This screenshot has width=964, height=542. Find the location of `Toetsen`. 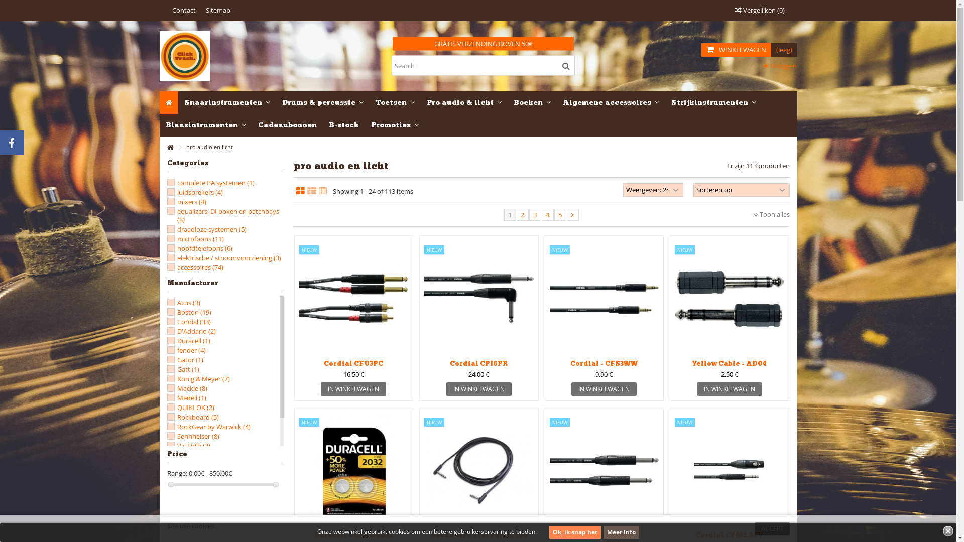

Toetsen is located at coordinates (395, 102).